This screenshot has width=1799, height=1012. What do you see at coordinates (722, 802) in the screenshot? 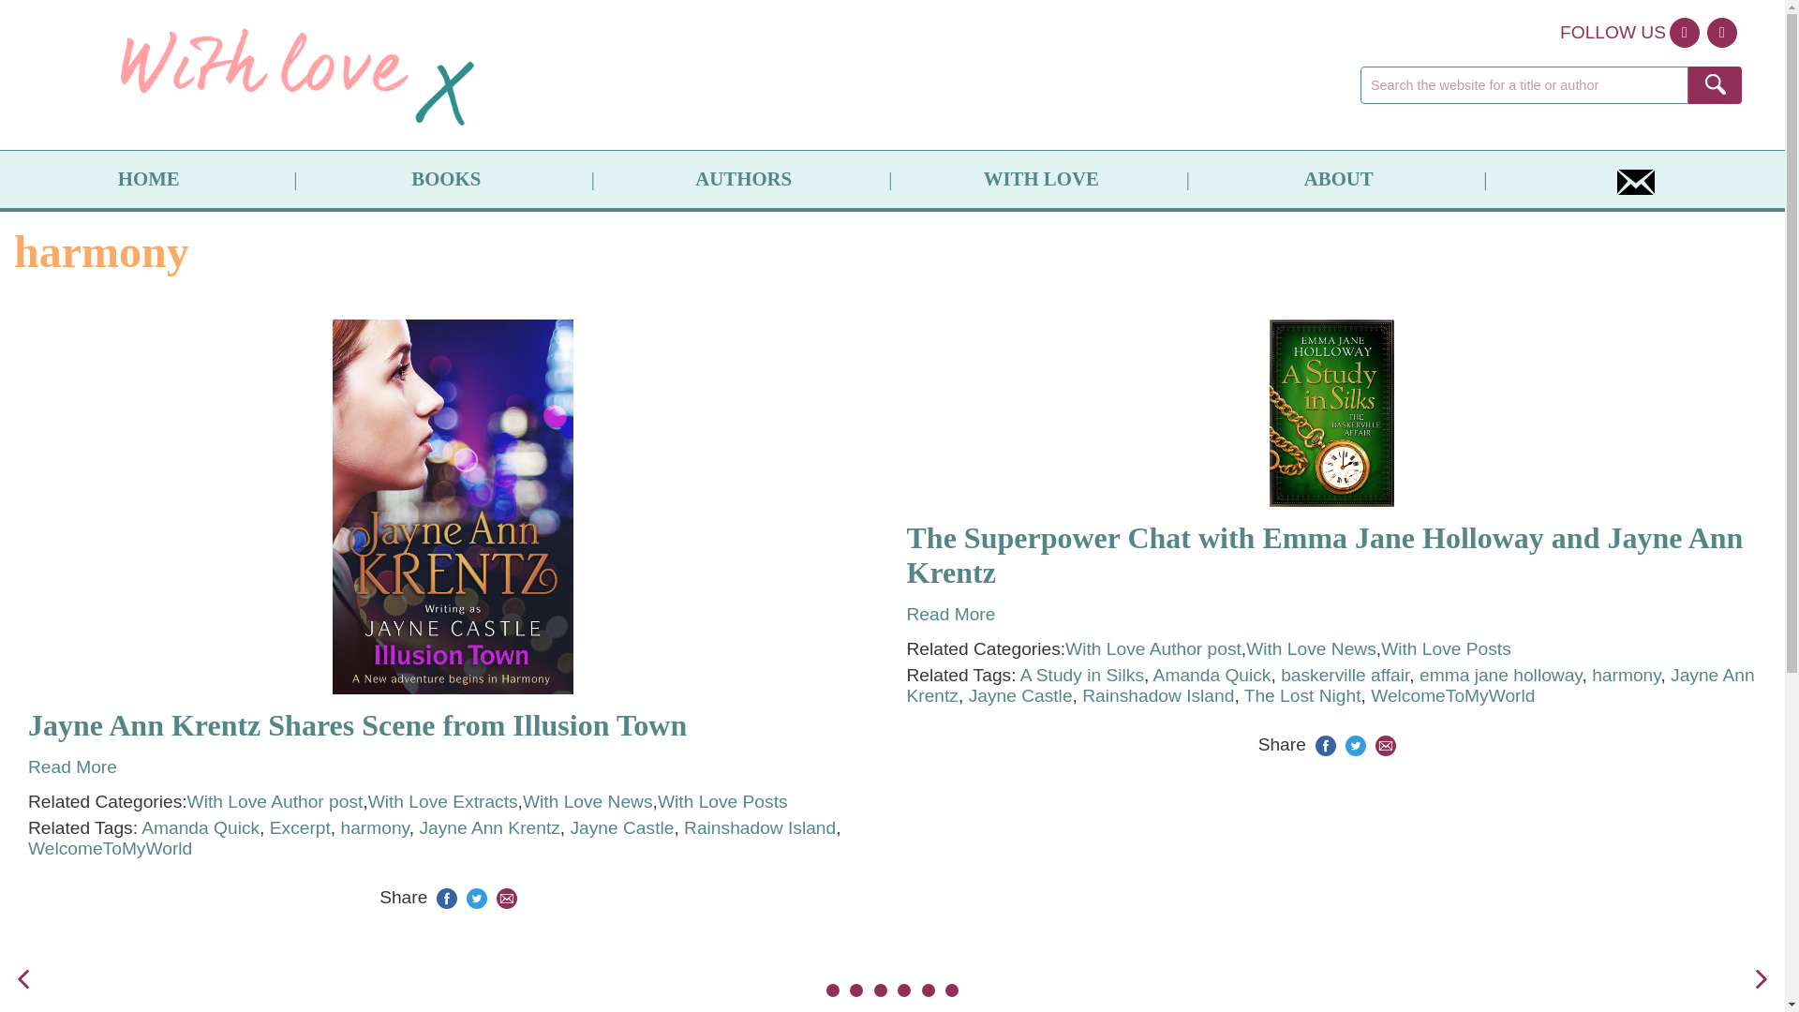
I see `With Love Posts` at bounding box center [722, 802].